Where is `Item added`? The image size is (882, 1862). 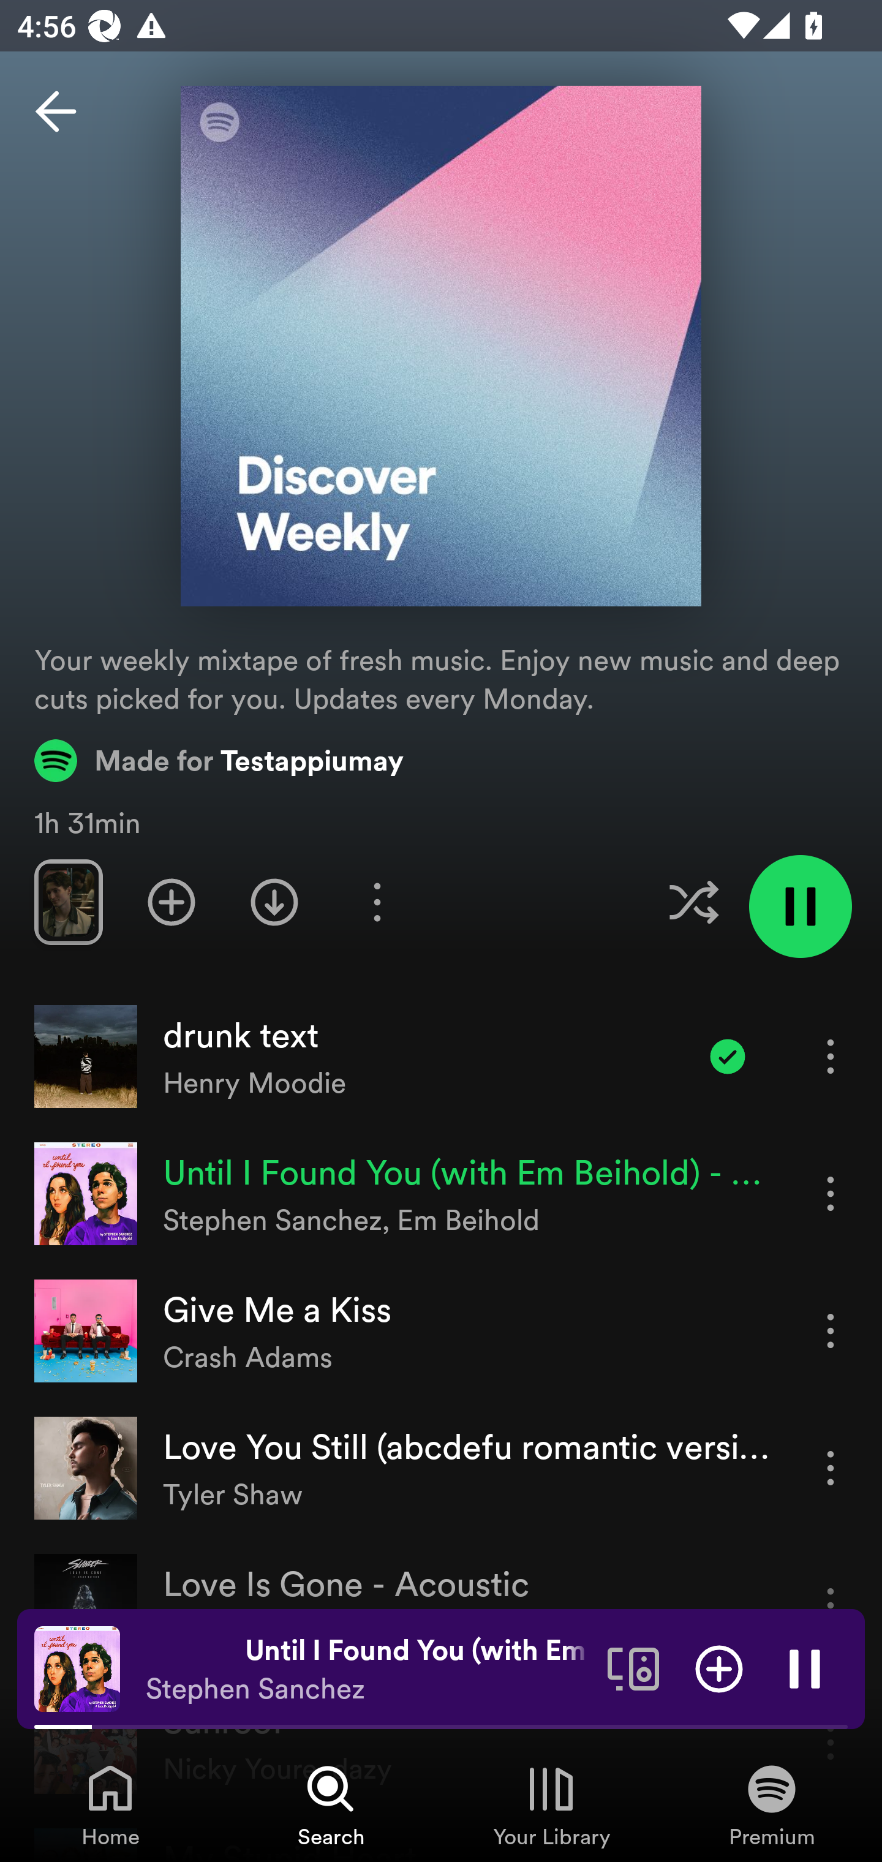 Item added is located at coordinates (728, 1056).